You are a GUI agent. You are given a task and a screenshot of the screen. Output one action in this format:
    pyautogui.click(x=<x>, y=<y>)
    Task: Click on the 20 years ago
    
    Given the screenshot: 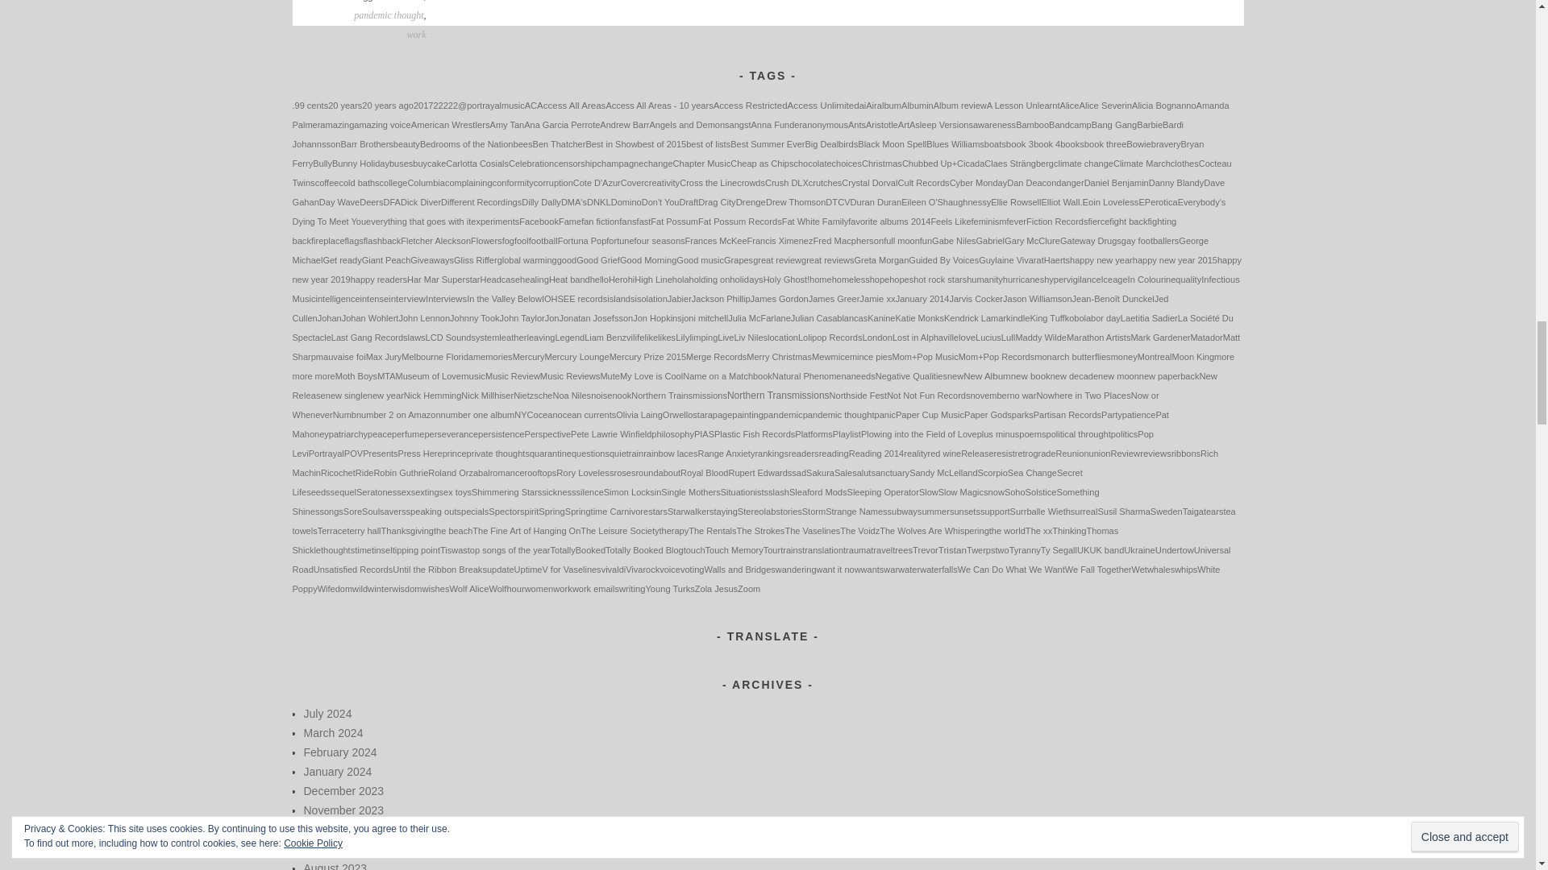 What is the action you would take?
    pyautogui.click(x=387, y=106)
    